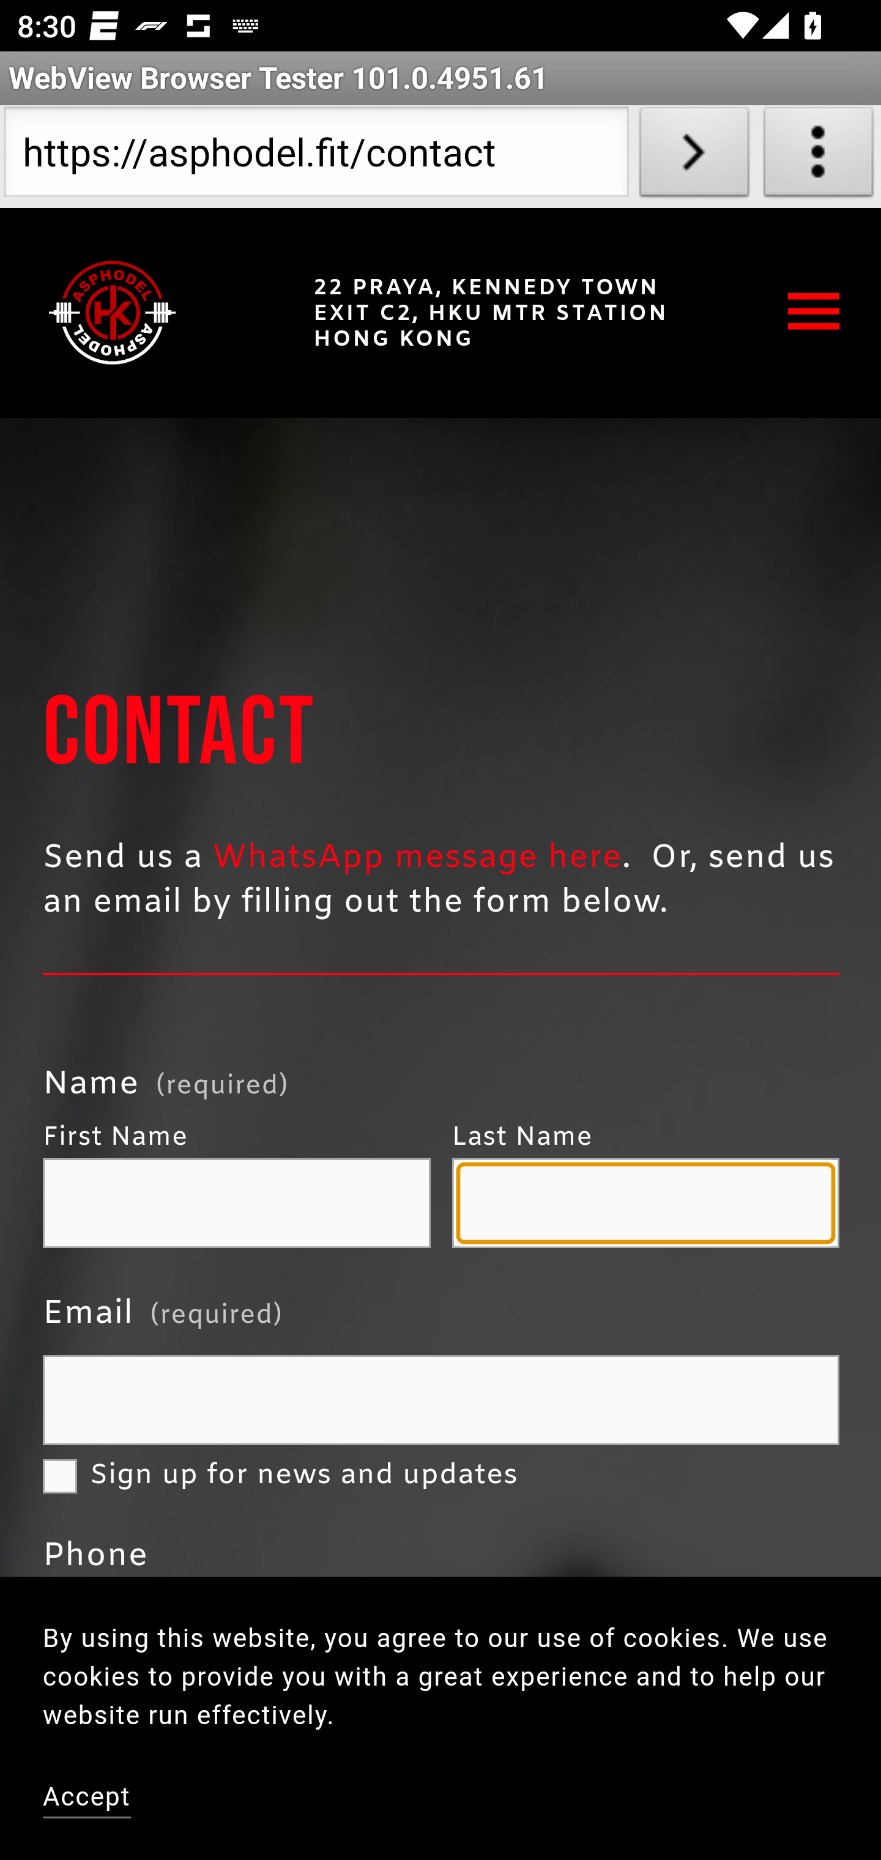 The height and width of the screenshot is (1860, 881). Describe the element at coordinates (113, 312) in the screenshot. I see `Asphodel Fitness` at that location.